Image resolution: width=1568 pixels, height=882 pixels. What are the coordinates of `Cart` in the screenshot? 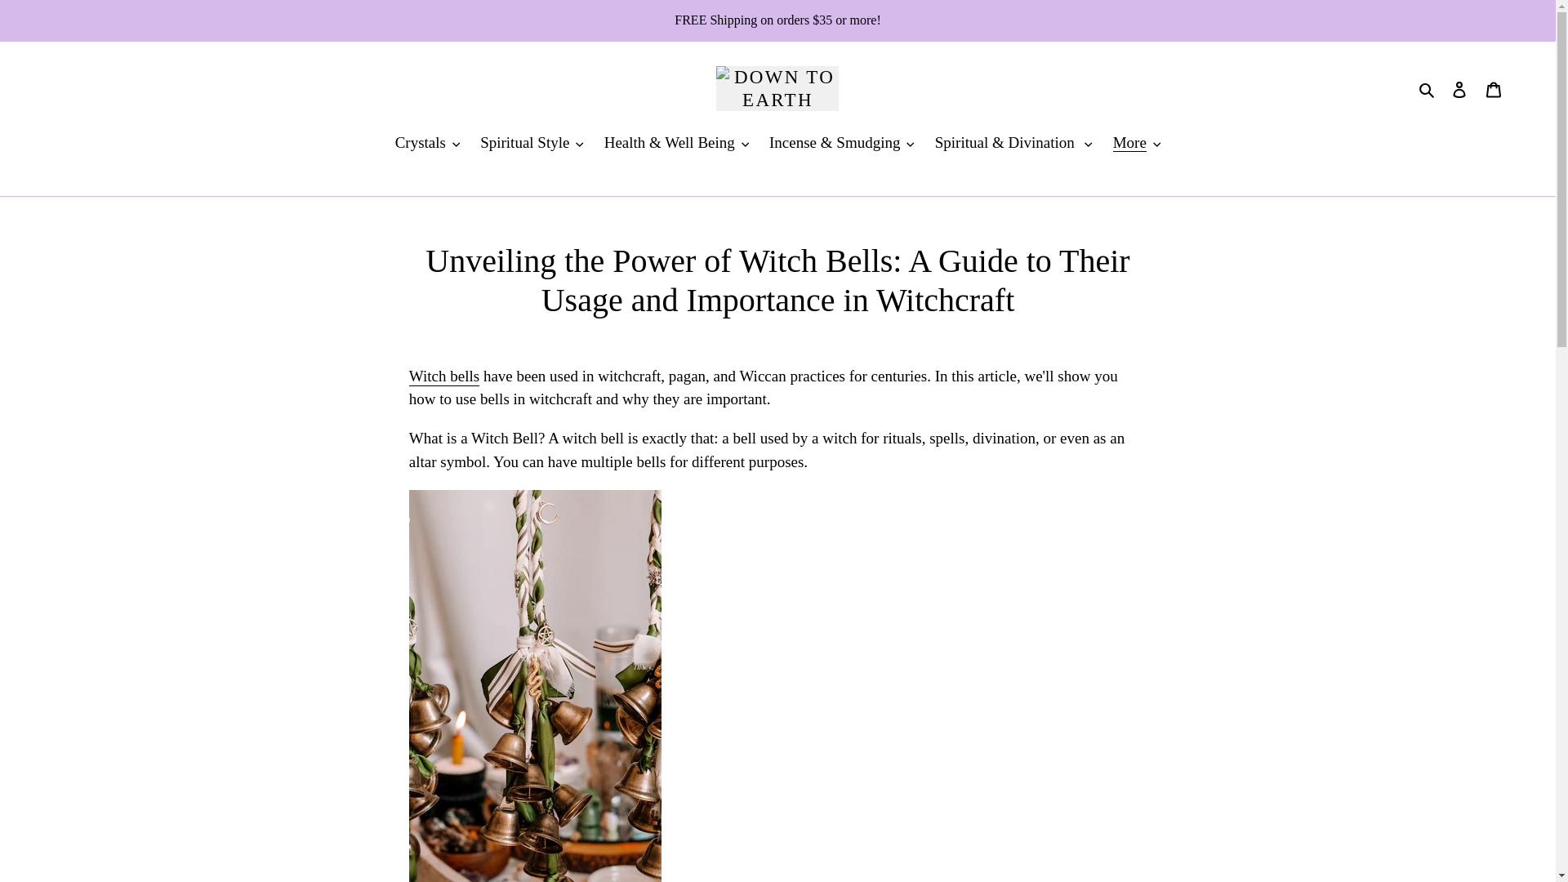 It's located at (1494, 88).